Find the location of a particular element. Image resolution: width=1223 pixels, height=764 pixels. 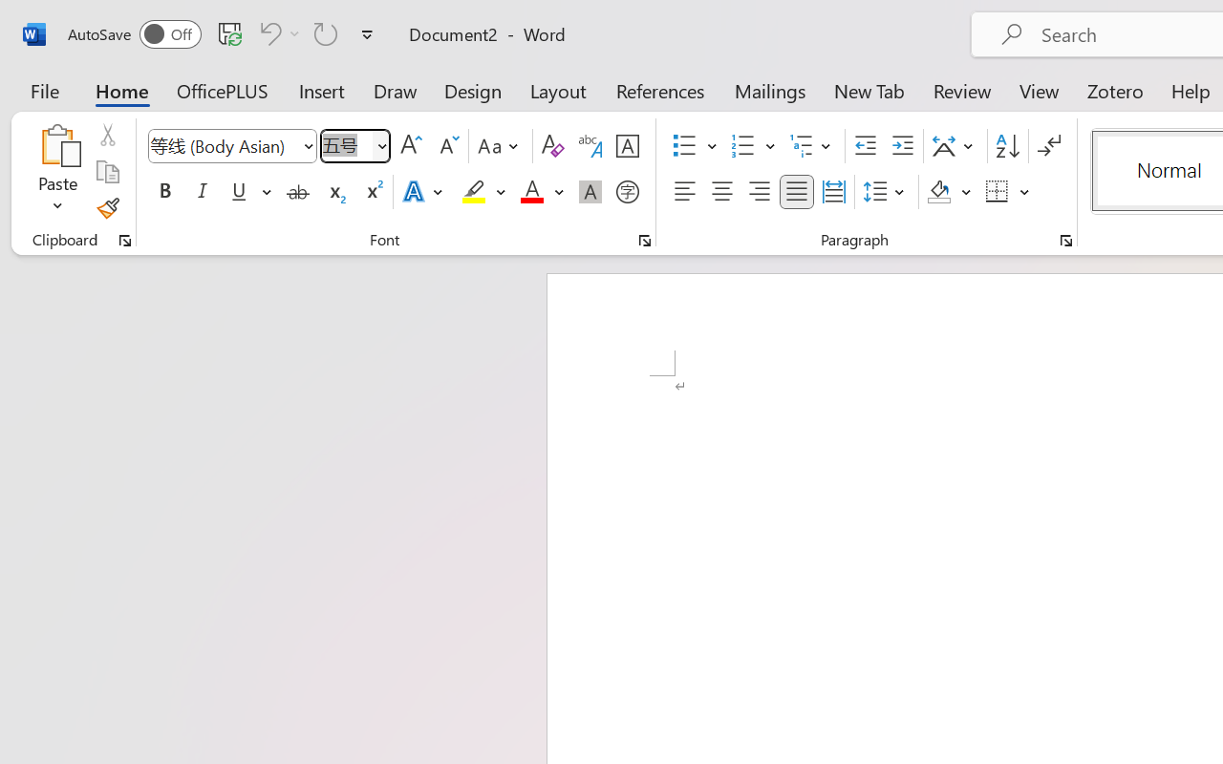

Decrease Indent is located at coordinates (866, 146).